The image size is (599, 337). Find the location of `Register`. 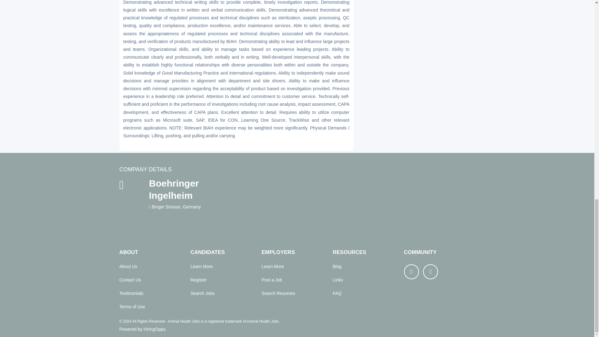

Register is located at coordinates (198, 280).